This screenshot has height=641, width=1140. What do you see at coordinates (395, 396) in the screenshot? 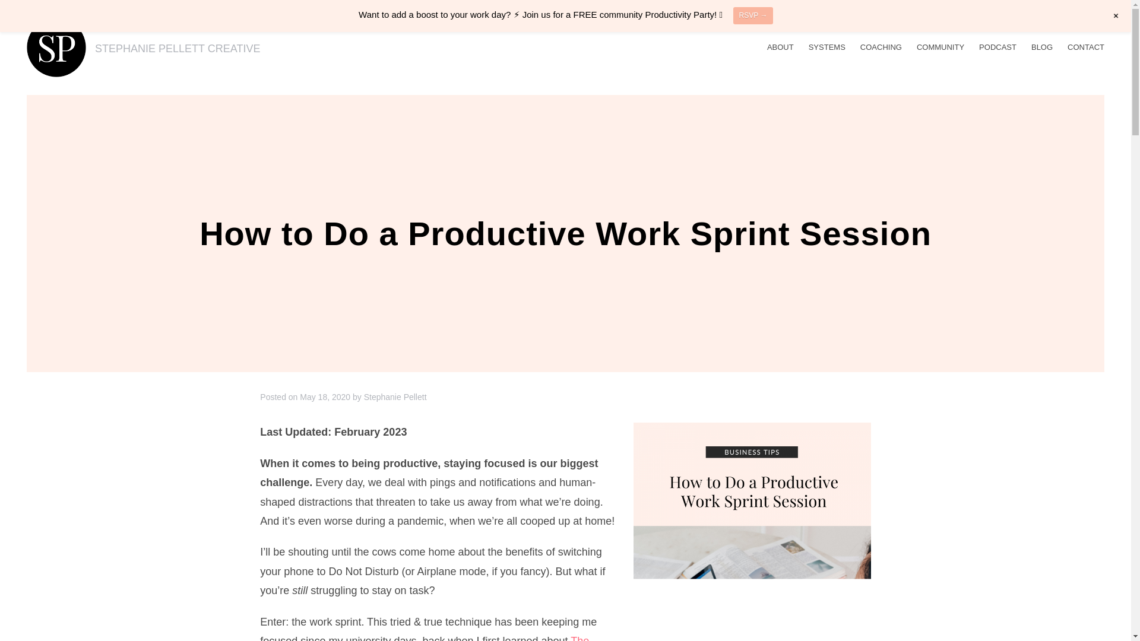
I see `Stephanie Pellett` at bounding box center [395, 396].